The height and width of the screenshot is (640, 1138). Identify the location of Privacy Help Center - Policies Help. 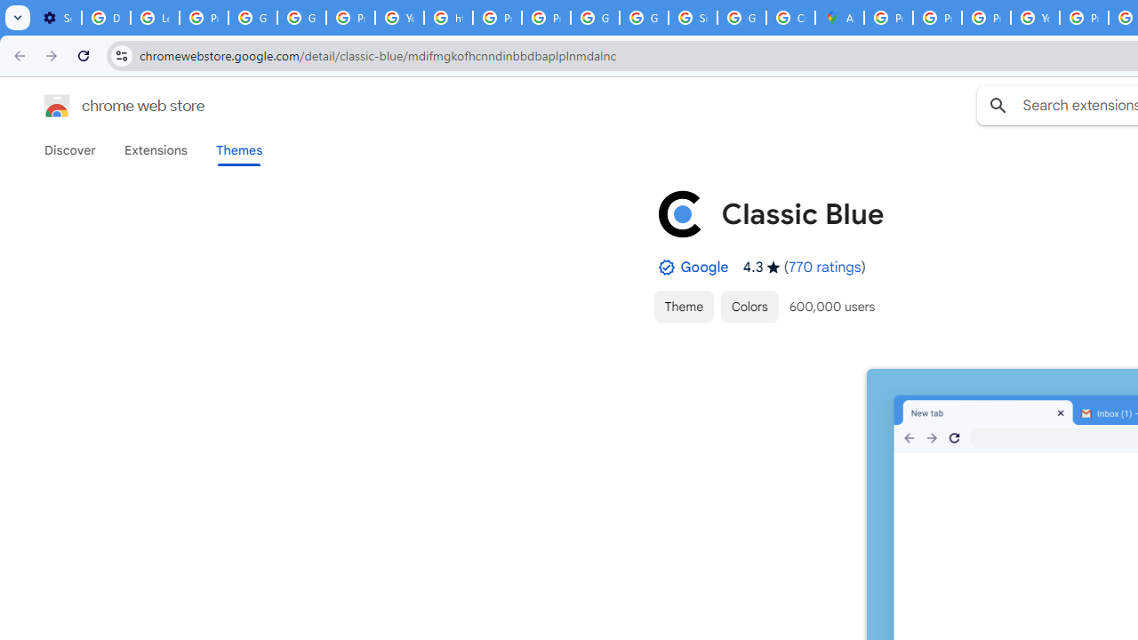
(985, 18).